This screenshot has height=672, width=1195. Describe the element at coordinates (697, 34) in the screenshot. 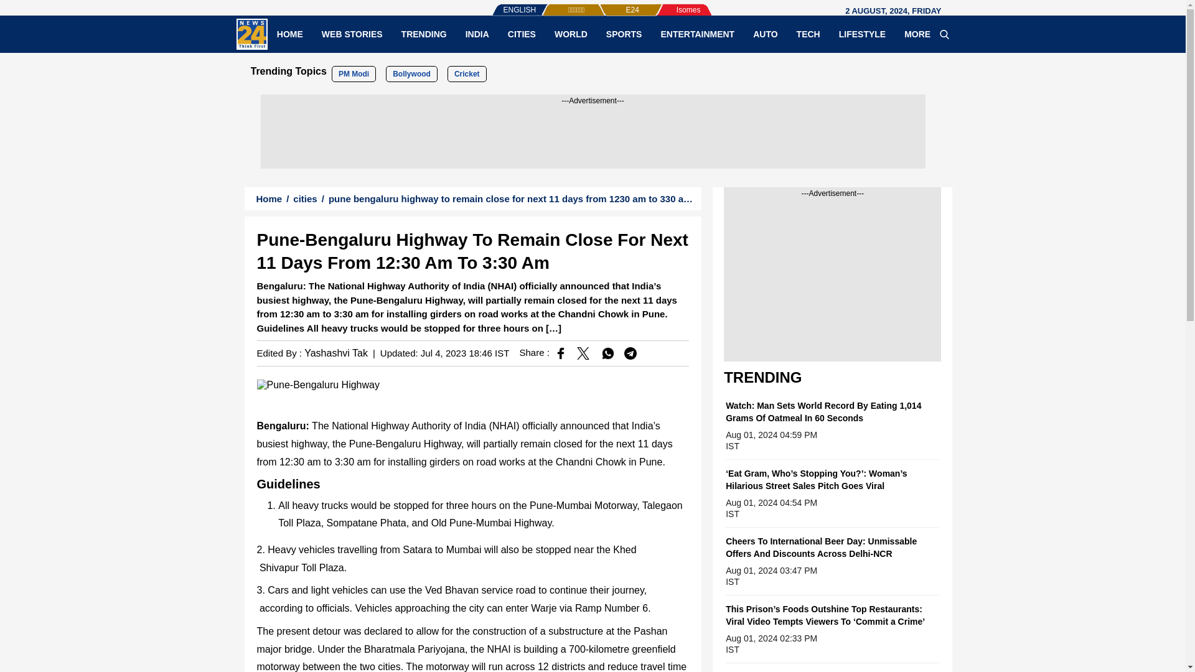

I see `ENTERTAINMENT` at that location.